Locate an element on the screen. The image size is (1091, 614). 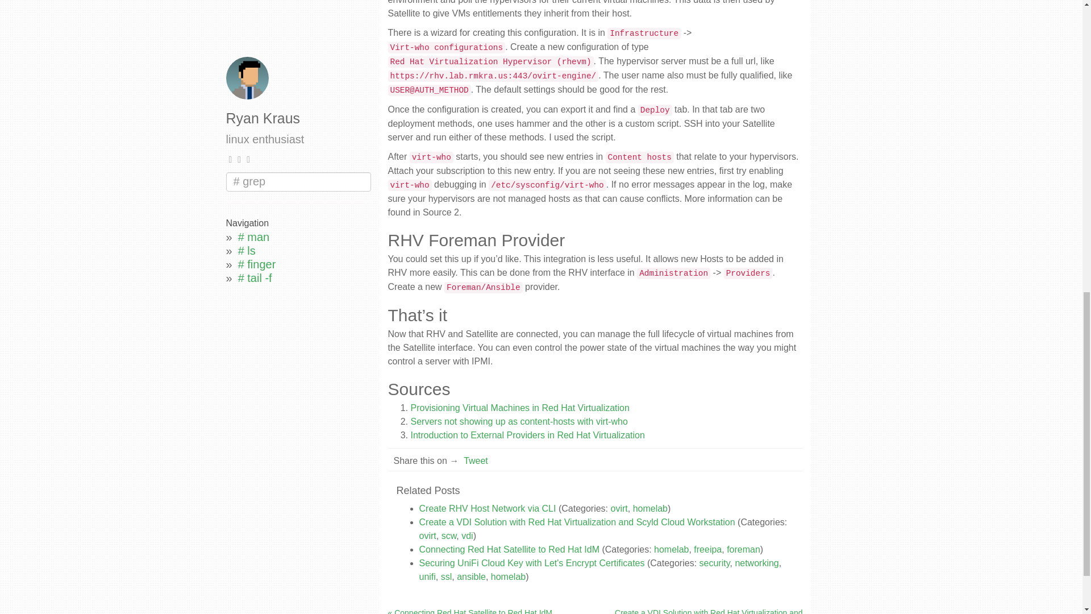
freeipa is located at coordinates (707, 549).